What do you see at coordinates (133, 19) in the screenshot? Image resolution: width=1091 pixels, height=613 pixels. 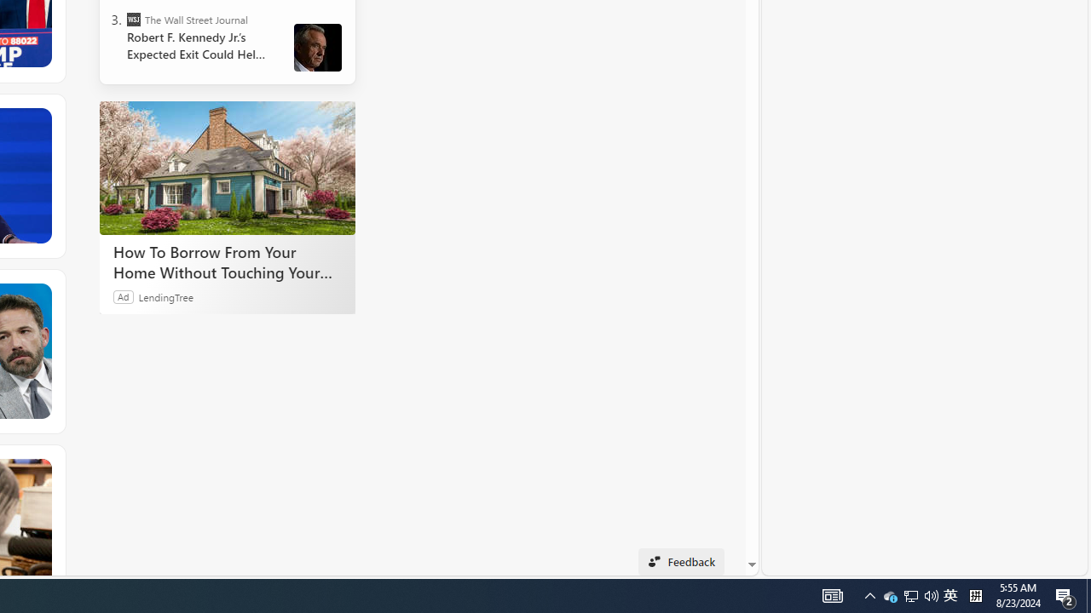 I see `The Wall Street Journal` at bounding box center [133, 19].